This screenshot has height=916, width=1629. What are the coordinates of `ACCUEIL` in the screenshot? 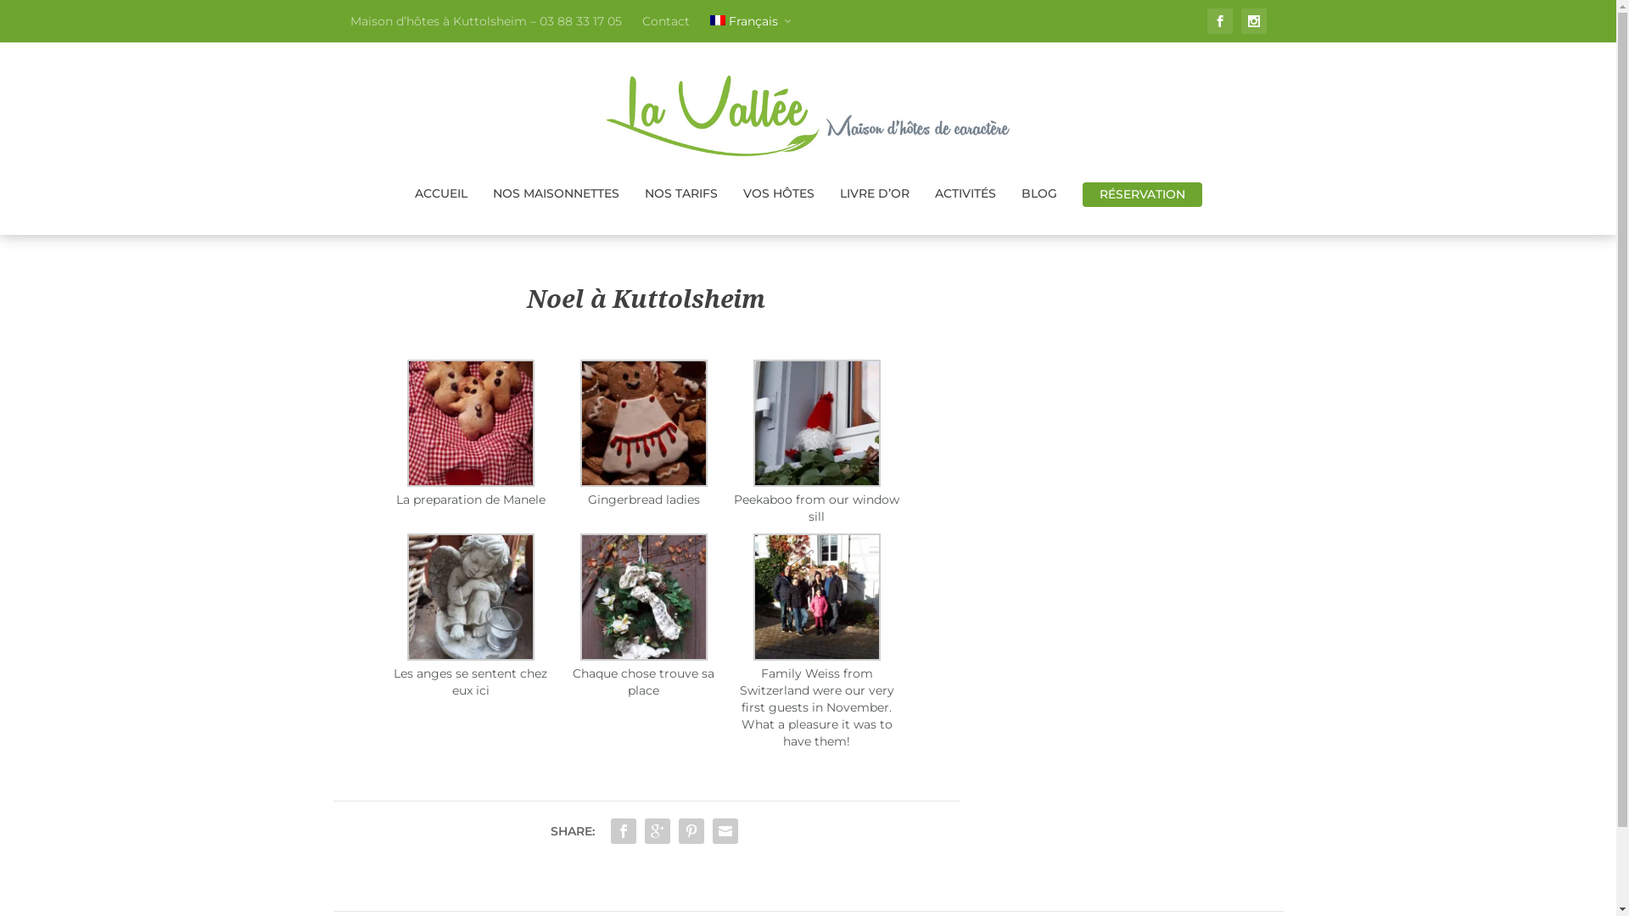 It's located at (440, 200).